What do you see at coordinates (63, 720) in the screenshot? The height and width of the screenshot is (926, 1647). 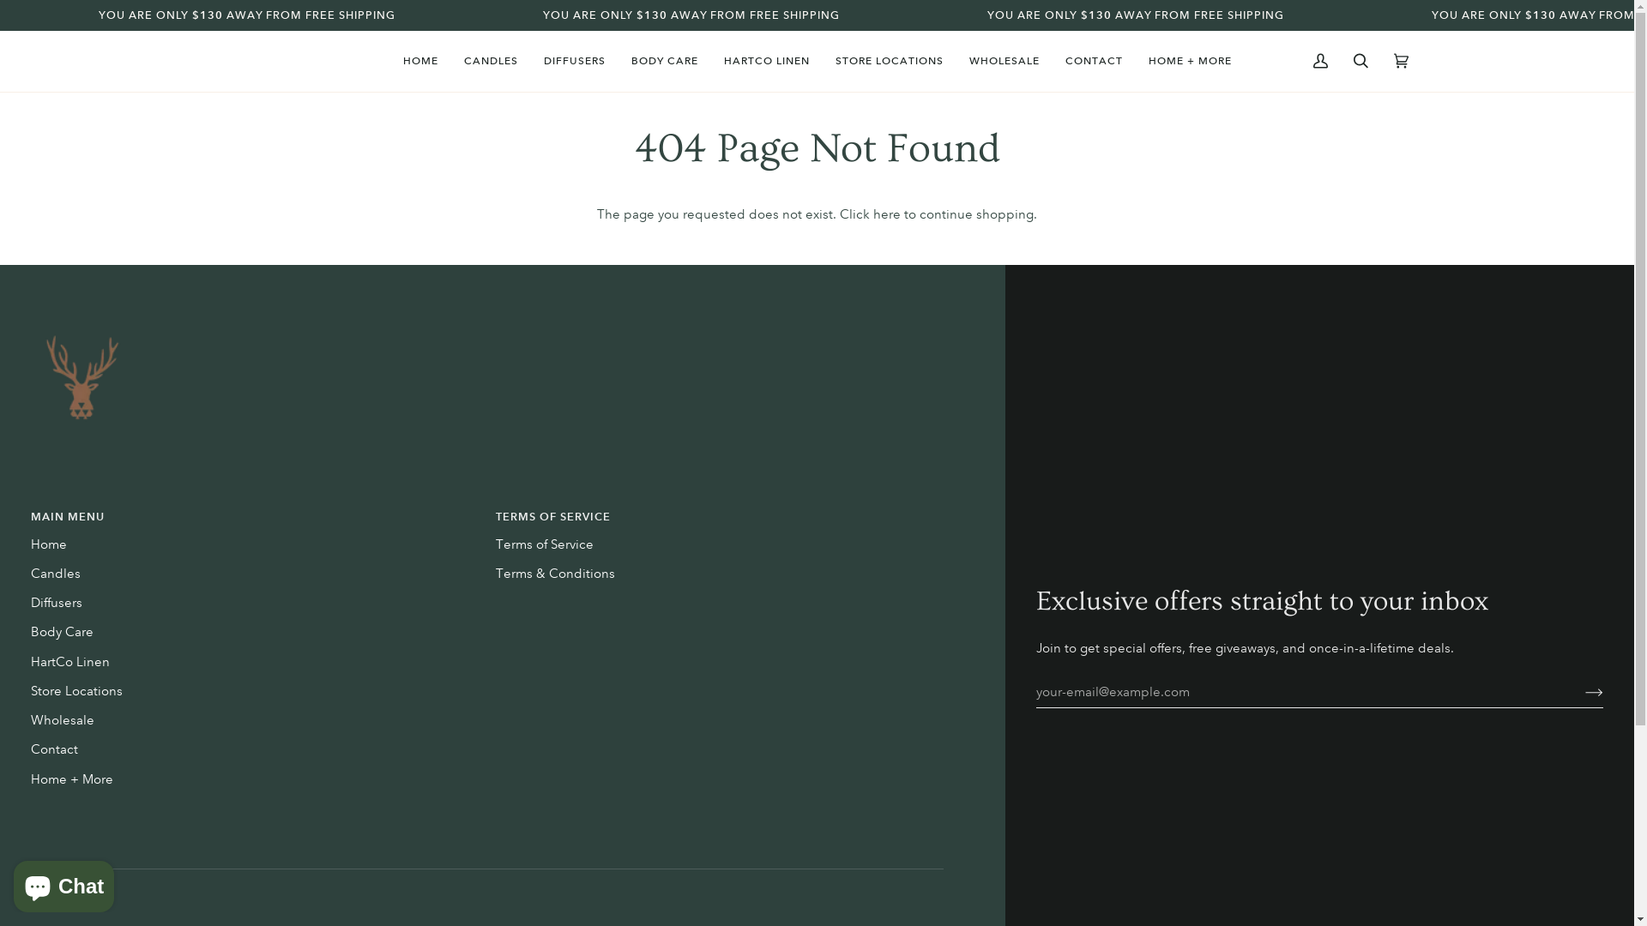 I see `Wholesale` at bounding box center [63, 720].